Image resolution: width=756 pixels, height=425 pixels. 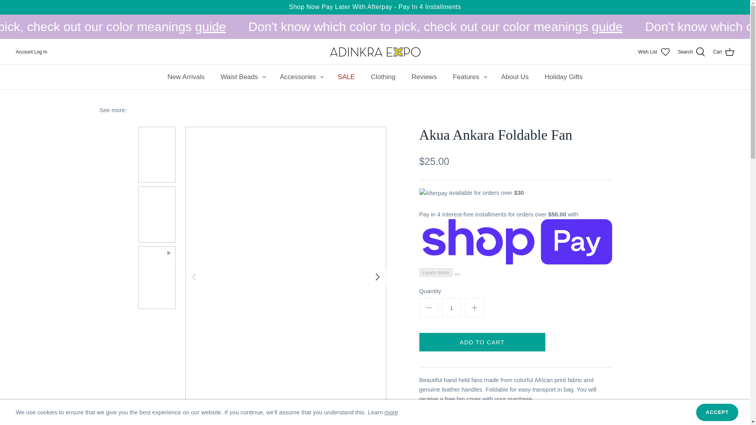 I want to click on New Arrivals, so click(x=186, y=77).